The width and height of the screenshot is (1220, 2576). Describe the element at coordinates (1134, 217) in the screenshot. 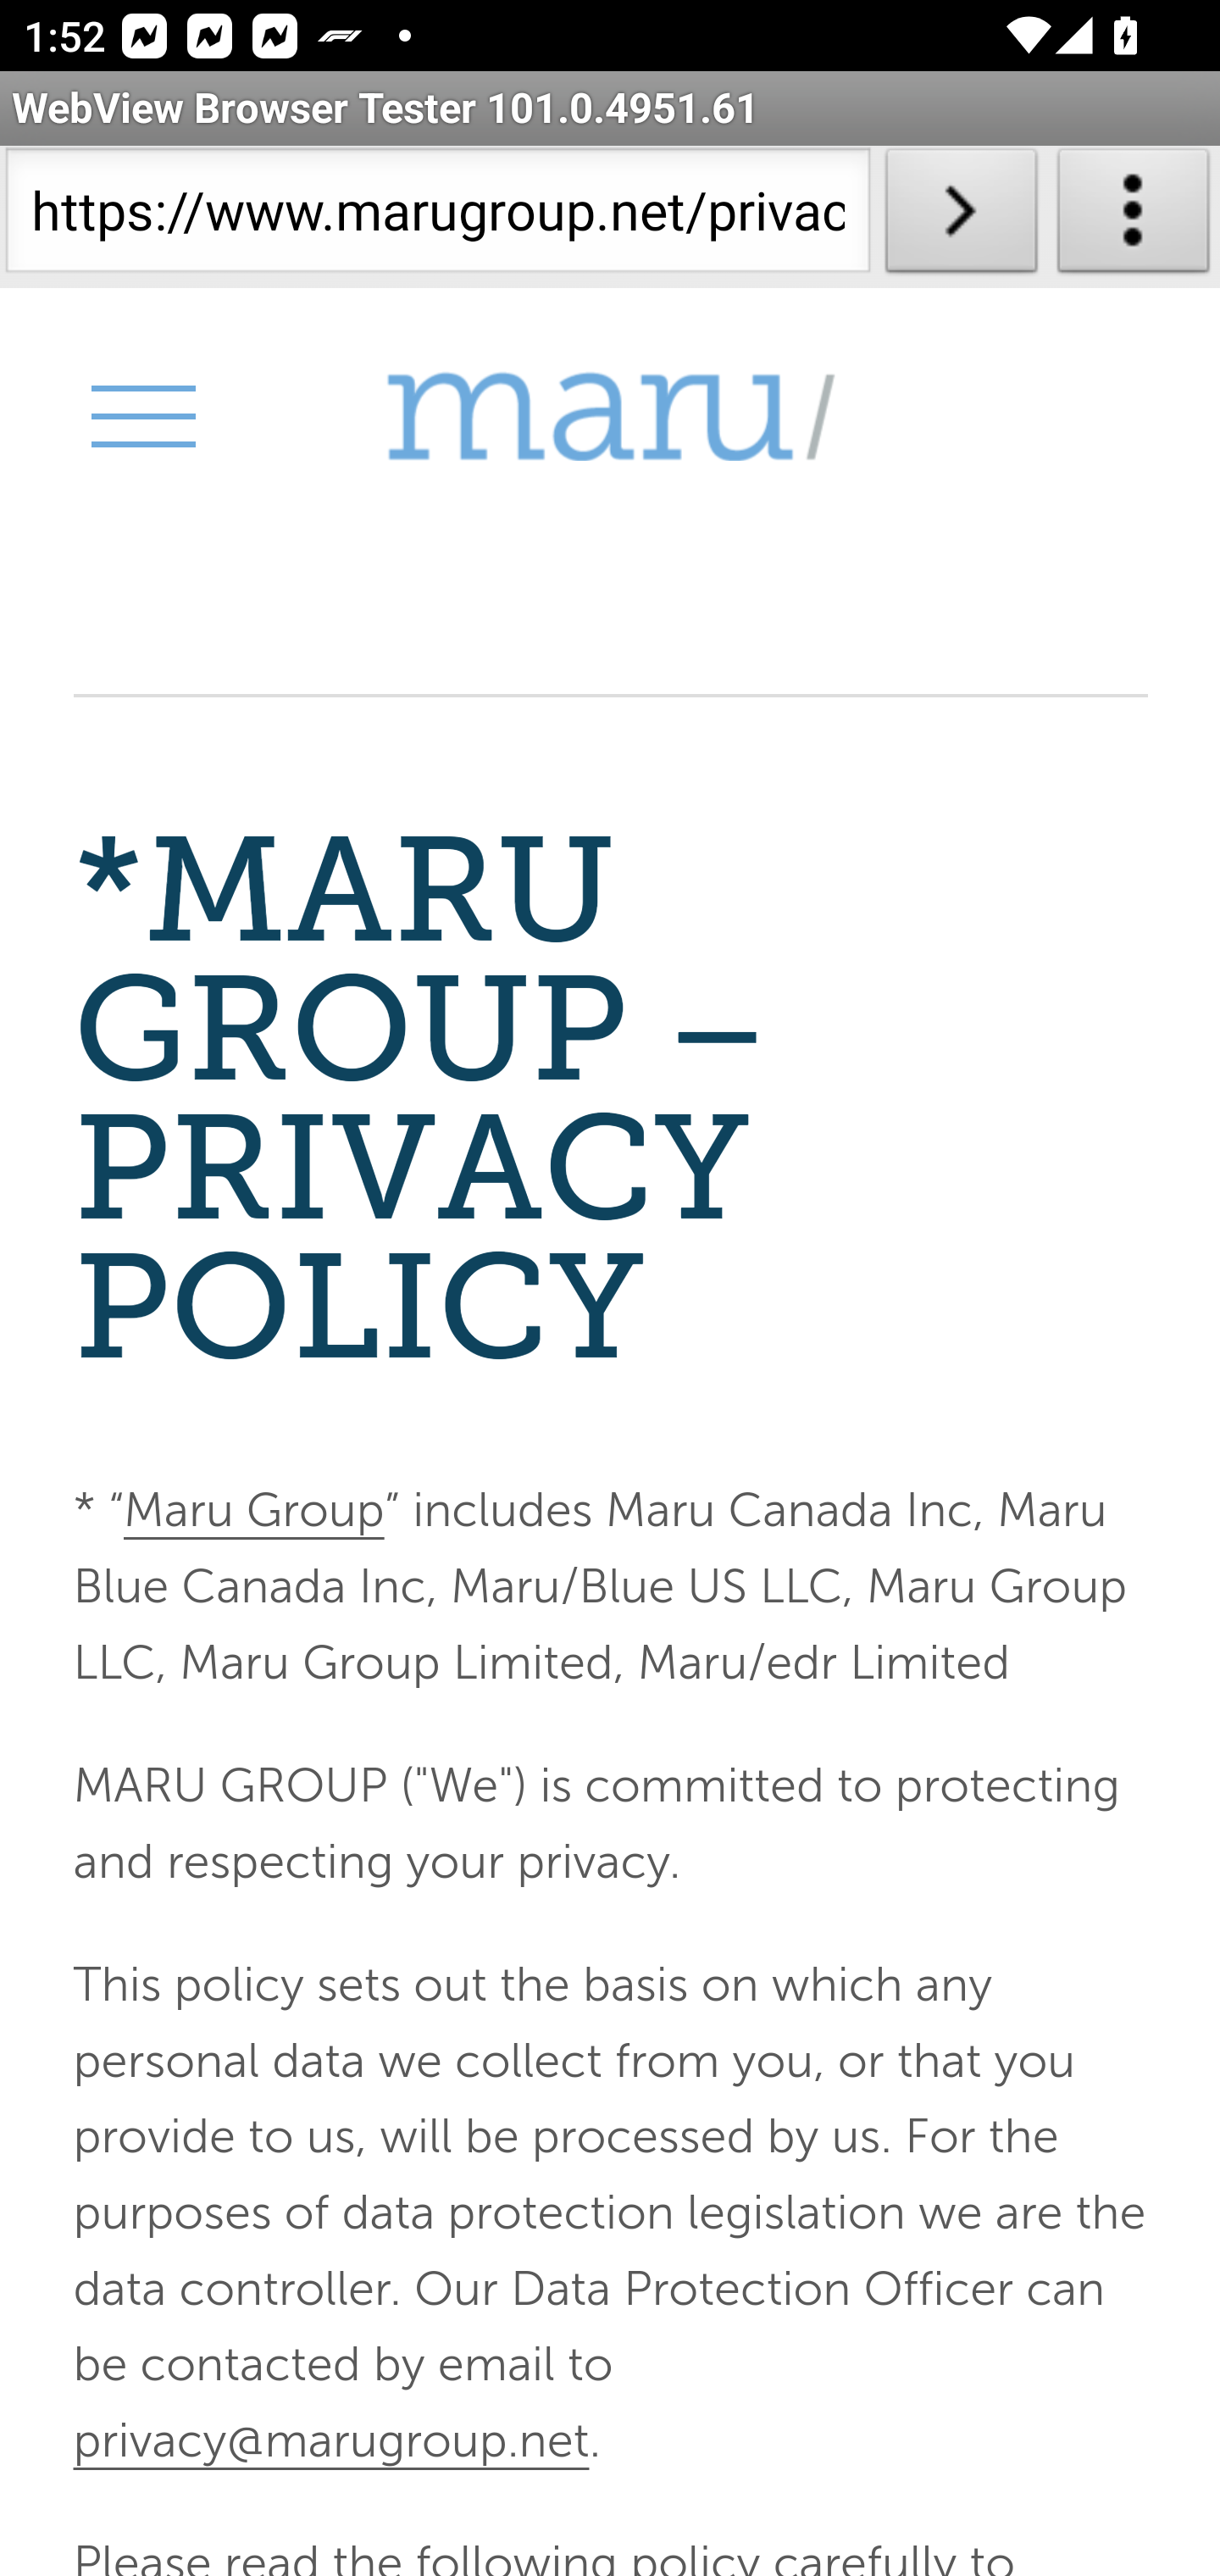

I see `About WebView` at that location.